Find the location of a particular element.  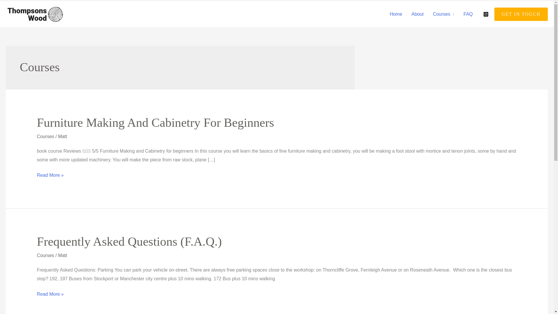

Matt is located at coordinates (62, 255).